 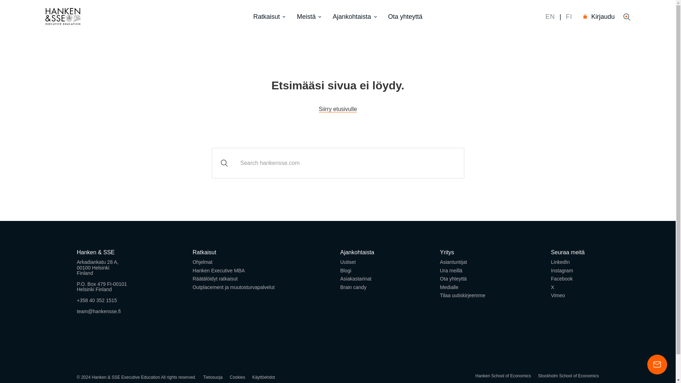 What do you see at coordinates (203, 262) in the screenshot?
I see `Siirry Ohjelmat` at bounding box center [203, 262].